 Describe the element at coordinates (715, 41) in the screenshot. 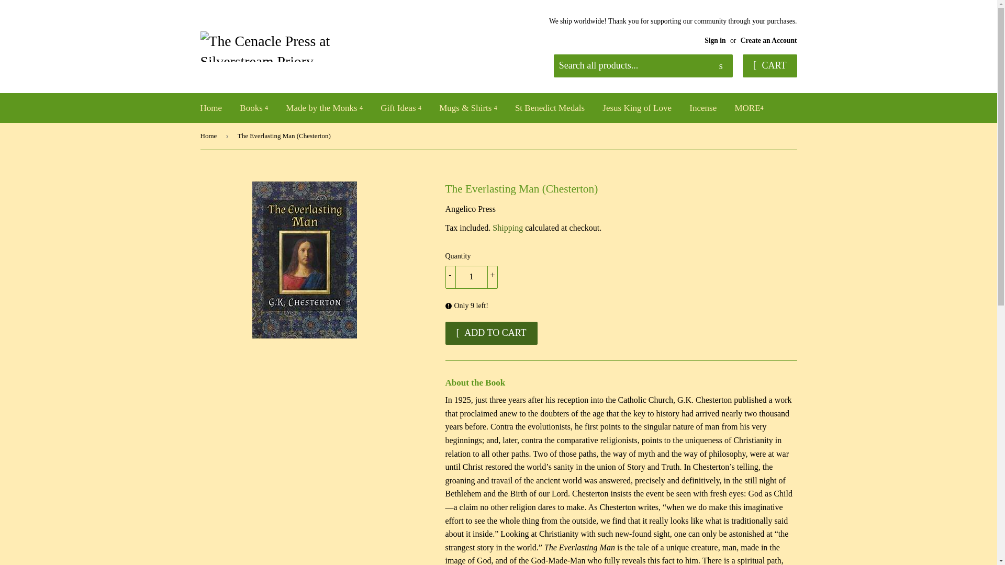

I see `Sign in` at that location.